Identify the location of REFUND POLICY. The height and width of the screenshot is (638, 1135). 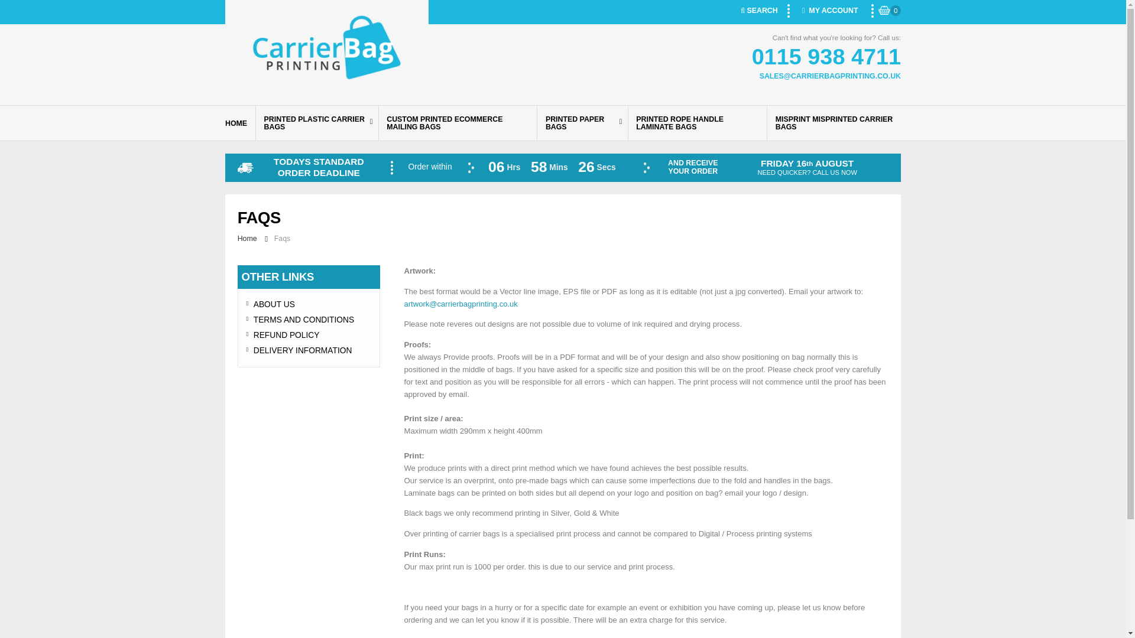
(309, 336).